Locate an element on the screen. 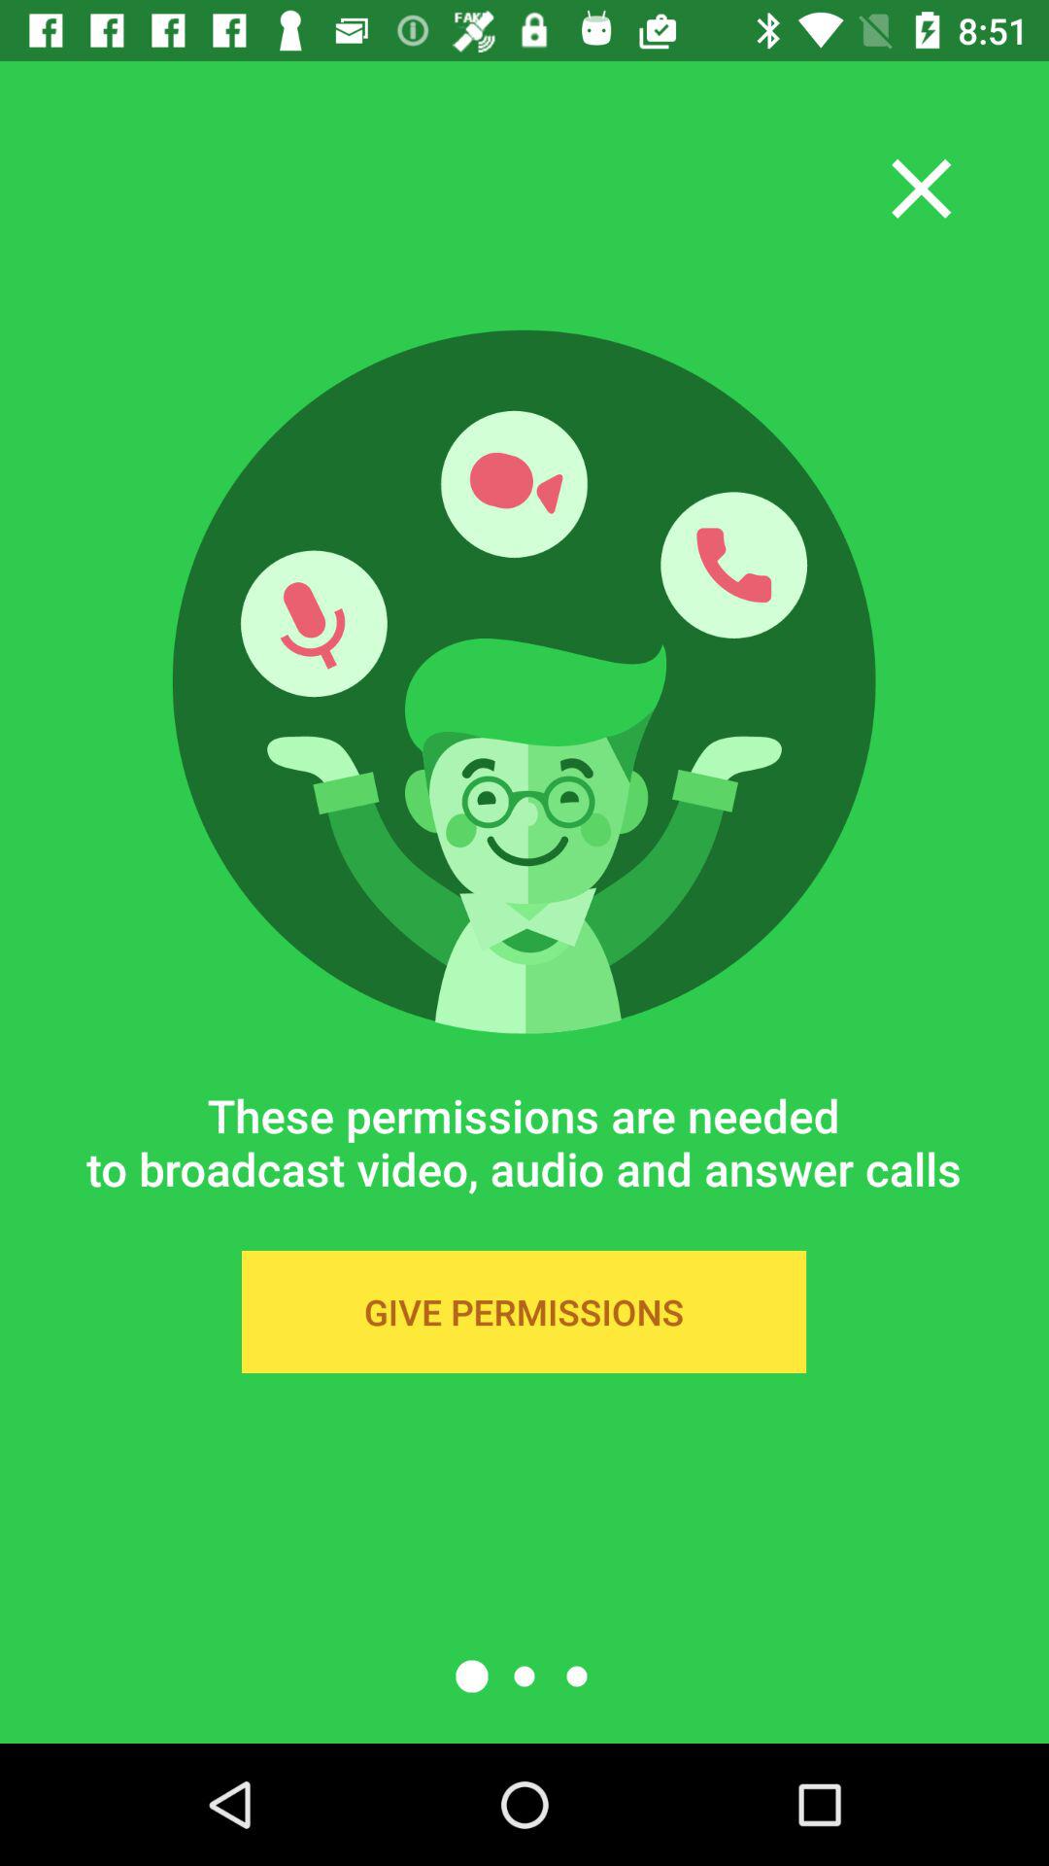 This screenshot has height=1866, width=1049. go to close is located at coordinates (921, 189).